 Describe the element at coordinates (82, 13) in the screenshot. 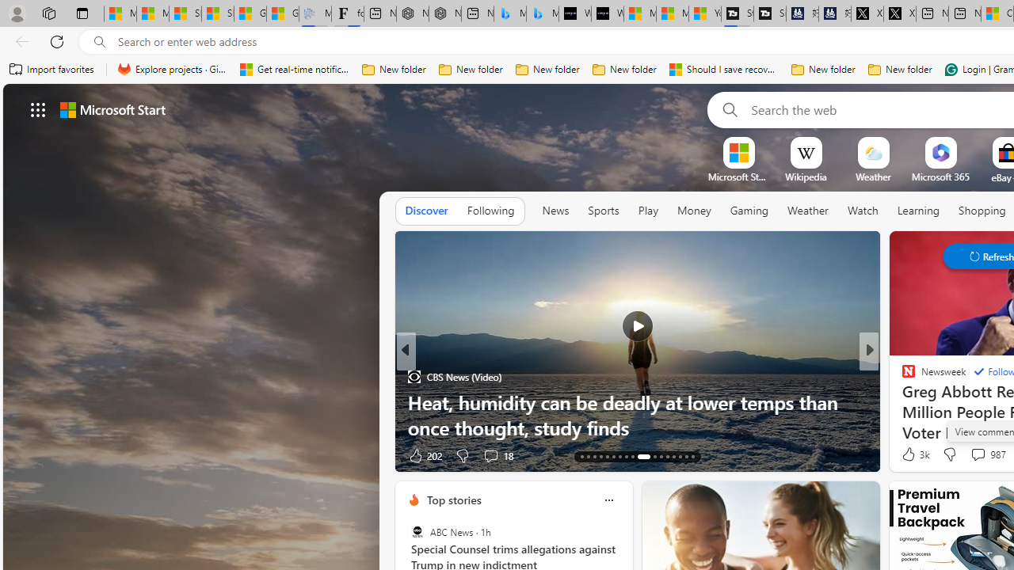

I see `Tab actions menu` at that location.